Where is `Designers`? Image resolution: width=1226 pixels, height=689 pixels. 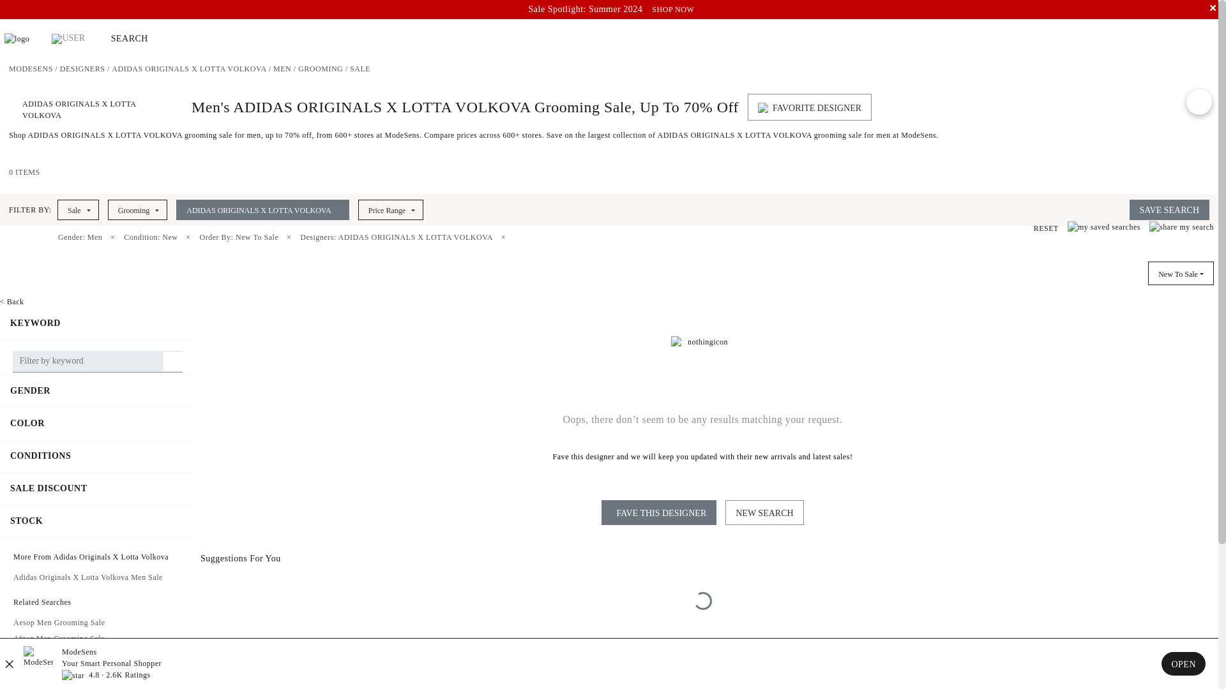 Designers is located at coordinates (83, 69).